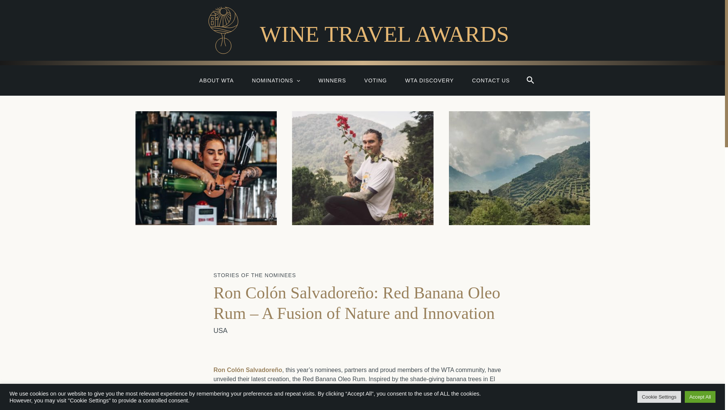  I want to click on VOTING, so click(375, 80).